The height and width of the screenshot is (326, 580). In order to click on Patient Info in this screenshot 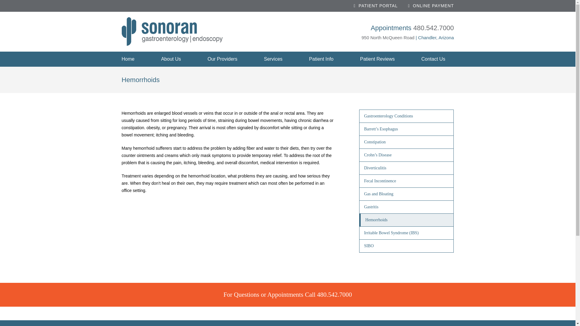, I will do `click(321, 59)`.